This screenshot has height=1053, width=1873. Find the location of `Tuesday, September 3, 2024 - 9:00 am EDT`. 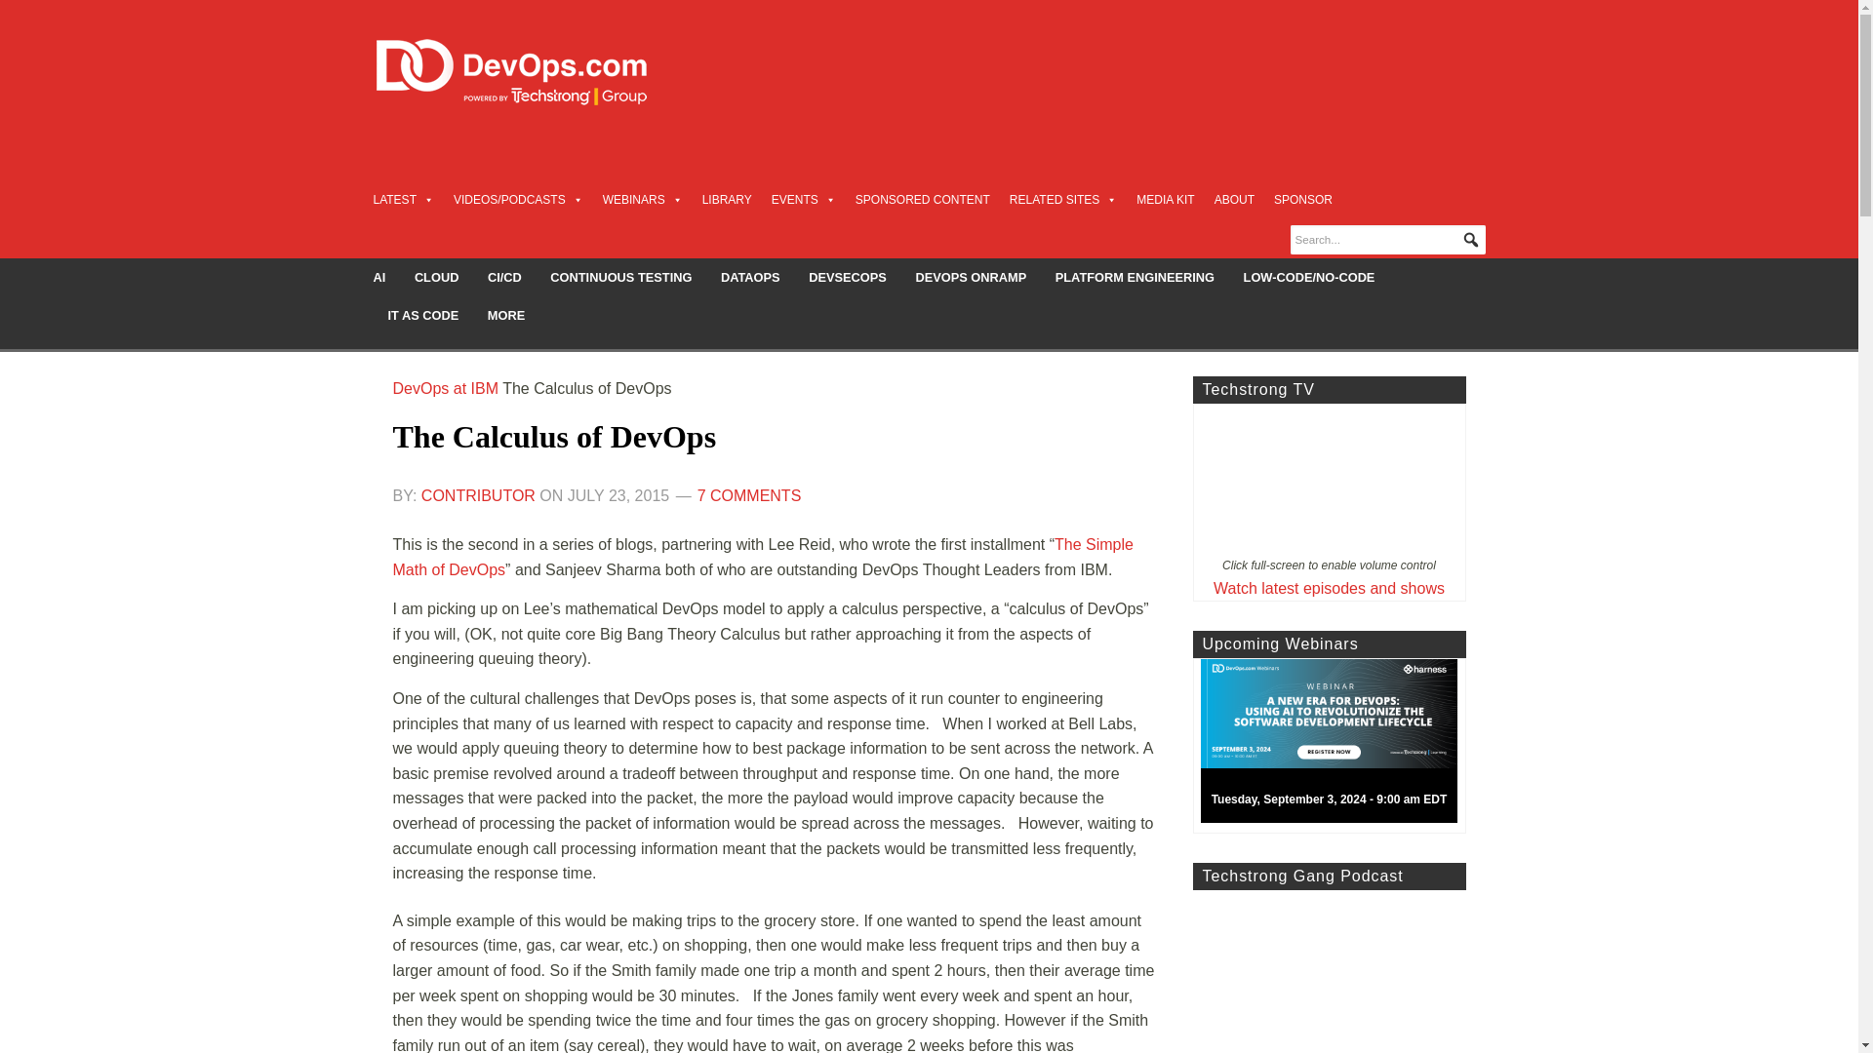

Tuesday, September 3, 2024 - 9:00 am EDT is located at coordinates (1336, 746).